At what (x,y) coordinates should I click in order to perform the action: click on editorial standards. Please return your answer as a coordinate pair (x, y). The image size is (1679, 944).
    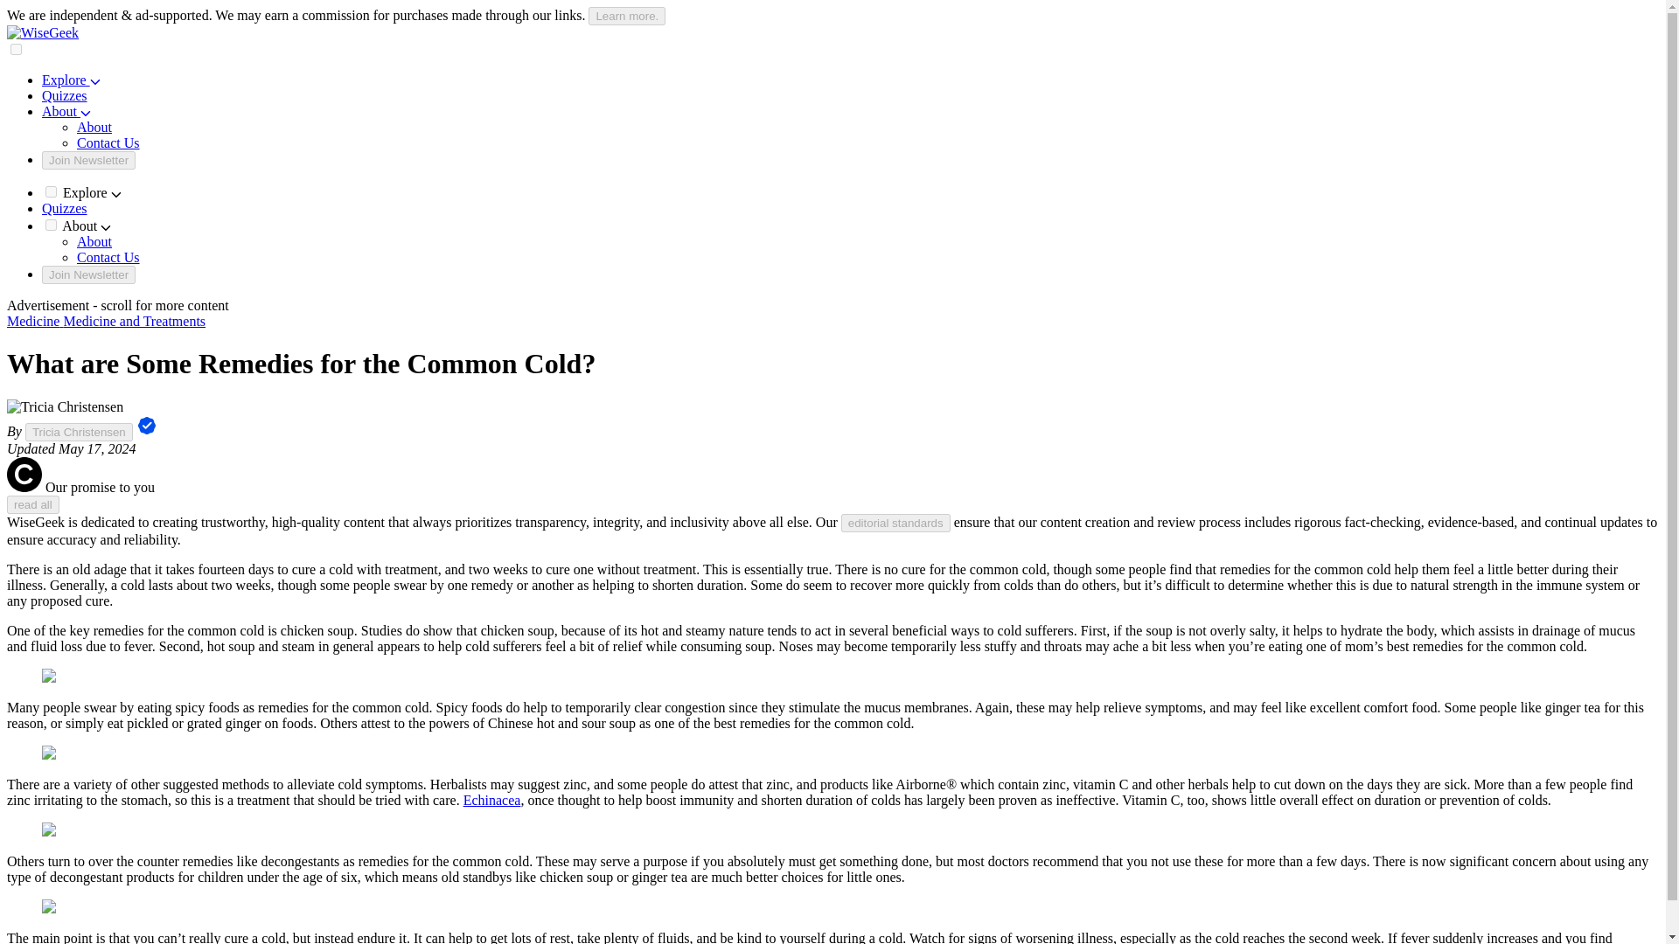
    Looking at the image, I should click on (895, 523).